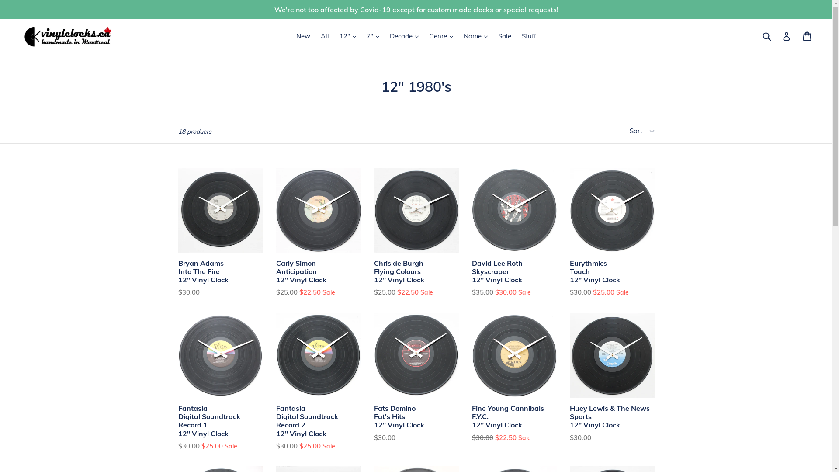 The width and height of the screenshot is (839, 472). I want to click on All, so click(325, 37).